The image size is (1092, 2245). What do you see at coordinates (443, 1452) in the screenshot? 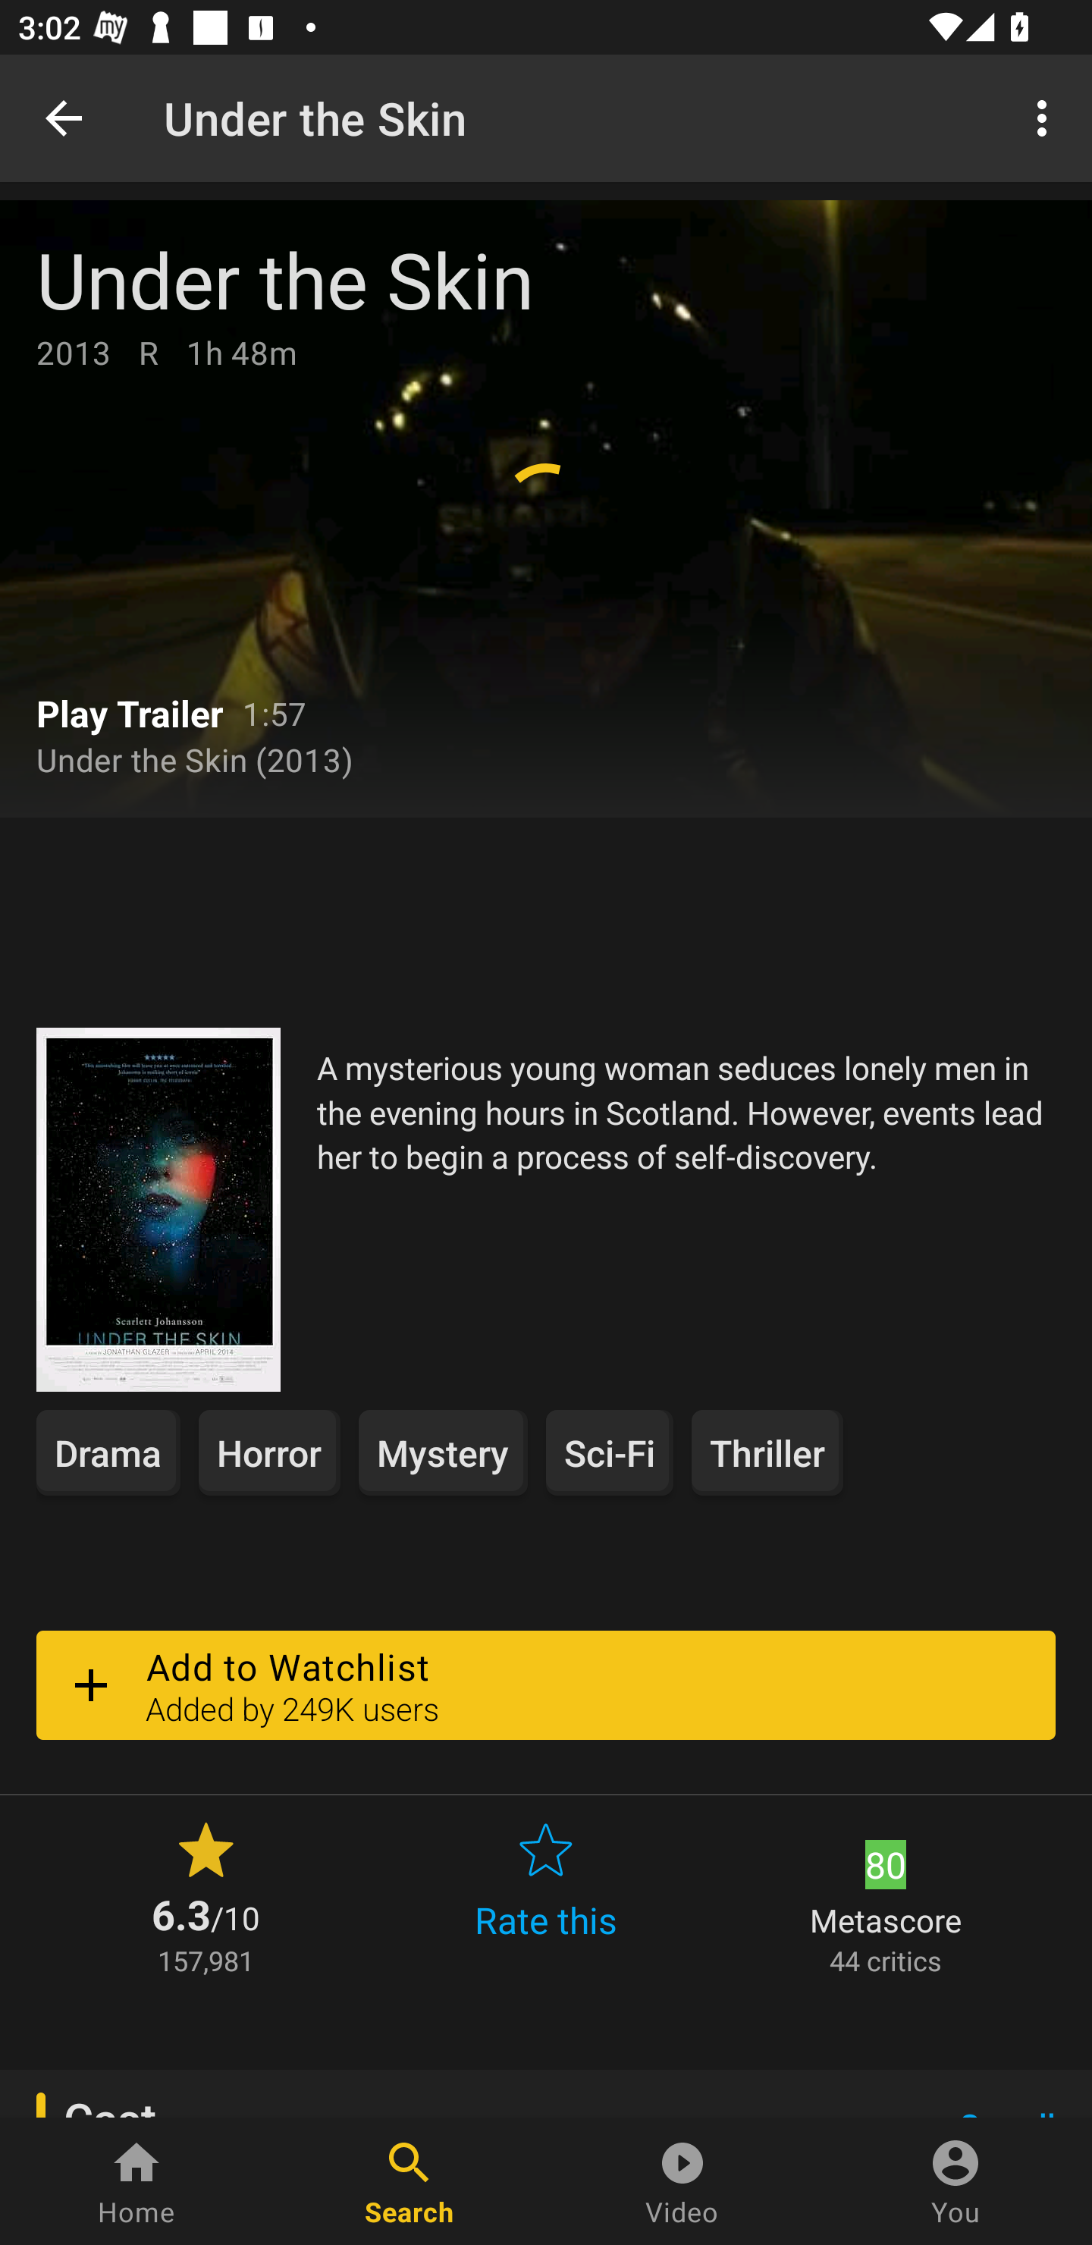
I see `Mystery` at bounding box center [443, 1452].